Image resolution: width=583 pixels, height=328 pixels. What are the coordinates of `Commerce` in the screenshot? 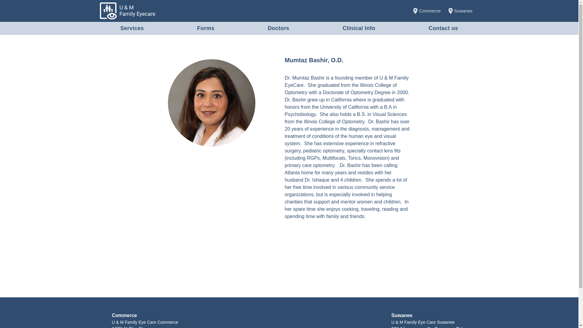 It's located at (426, 11).